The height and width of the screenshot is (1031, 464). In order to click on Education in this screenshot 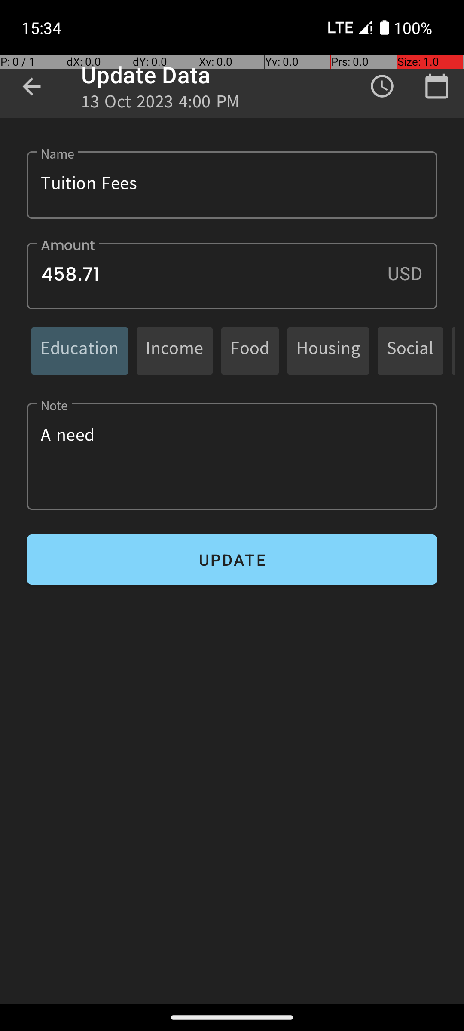, I will do `click(80, 351)`.